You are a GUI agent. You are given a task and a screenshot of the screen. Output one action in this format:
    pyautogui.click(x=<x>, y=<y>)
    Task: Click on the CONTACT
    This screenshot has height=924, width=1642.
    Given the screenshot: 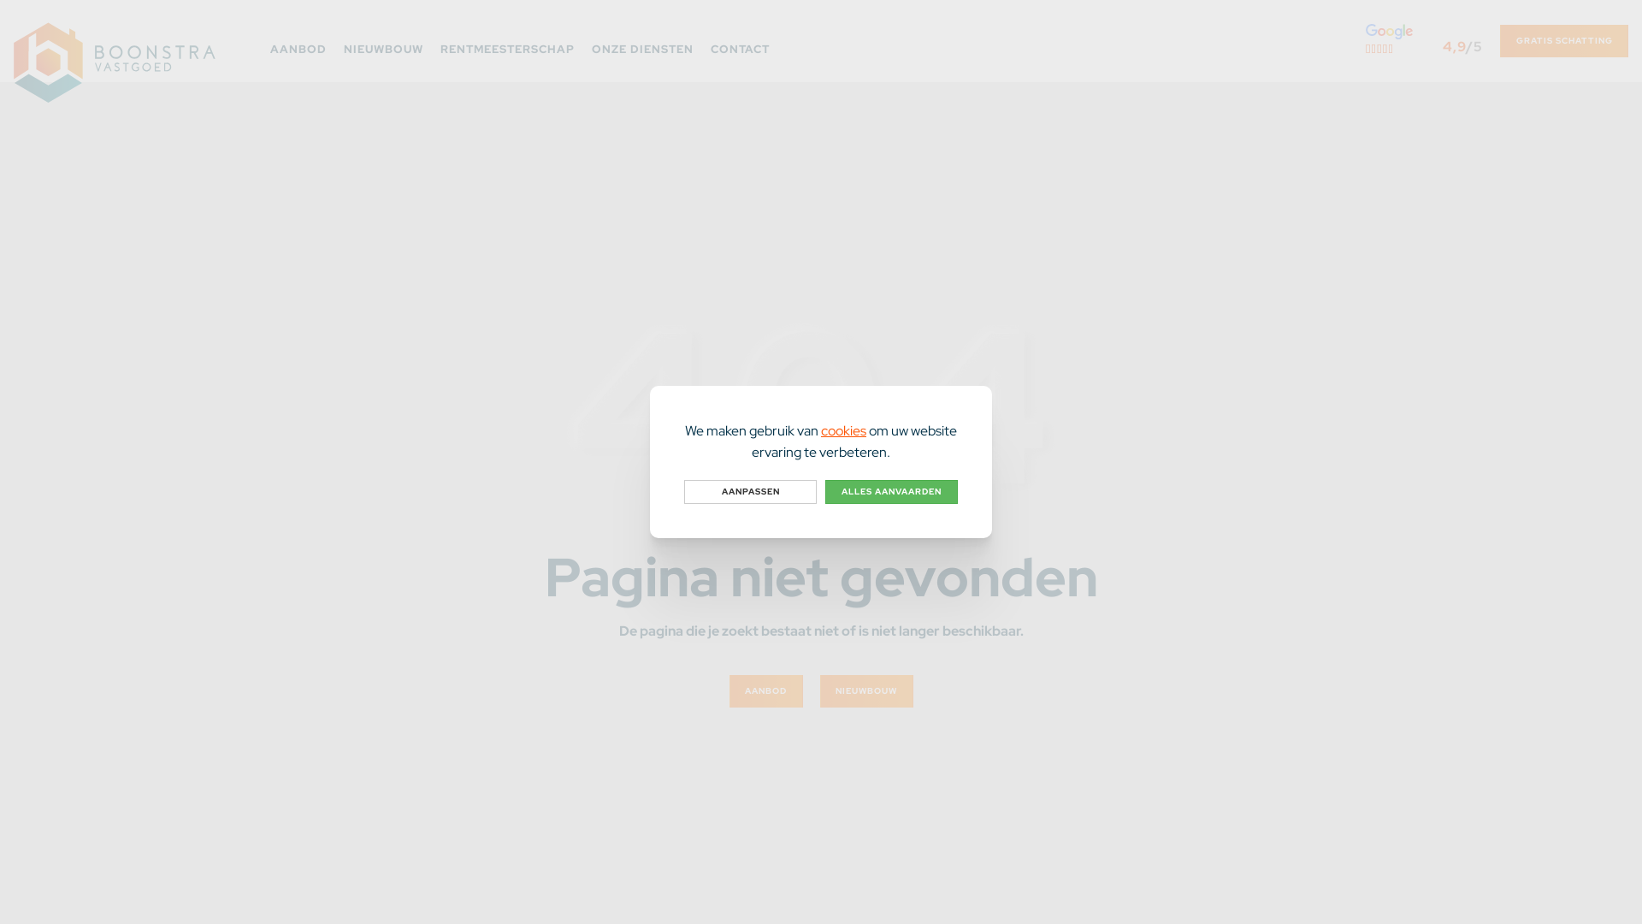 What is the action you would take?
    pyautogui.click(x=741, y=41)
    